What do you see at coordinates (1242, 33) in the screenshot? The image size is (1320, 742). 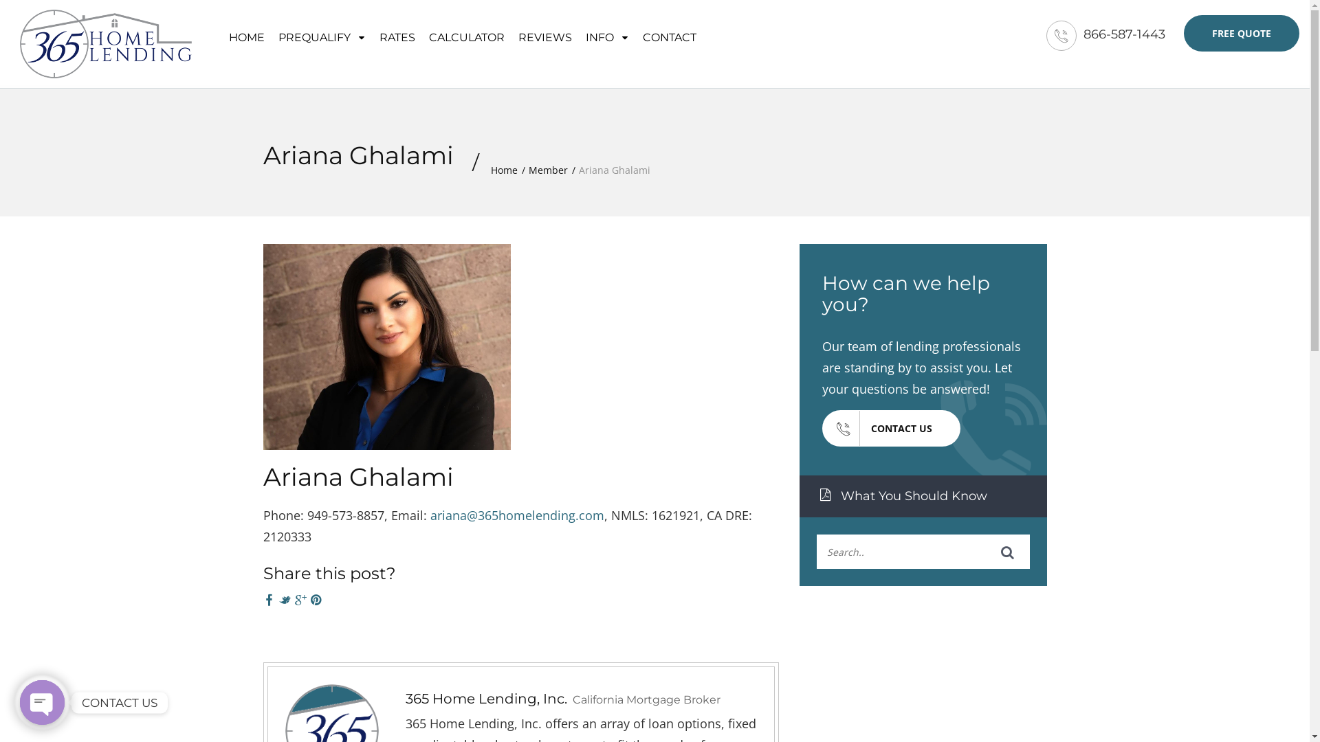 I see `FREE QUOTE` at bounding box center [1242, 33].